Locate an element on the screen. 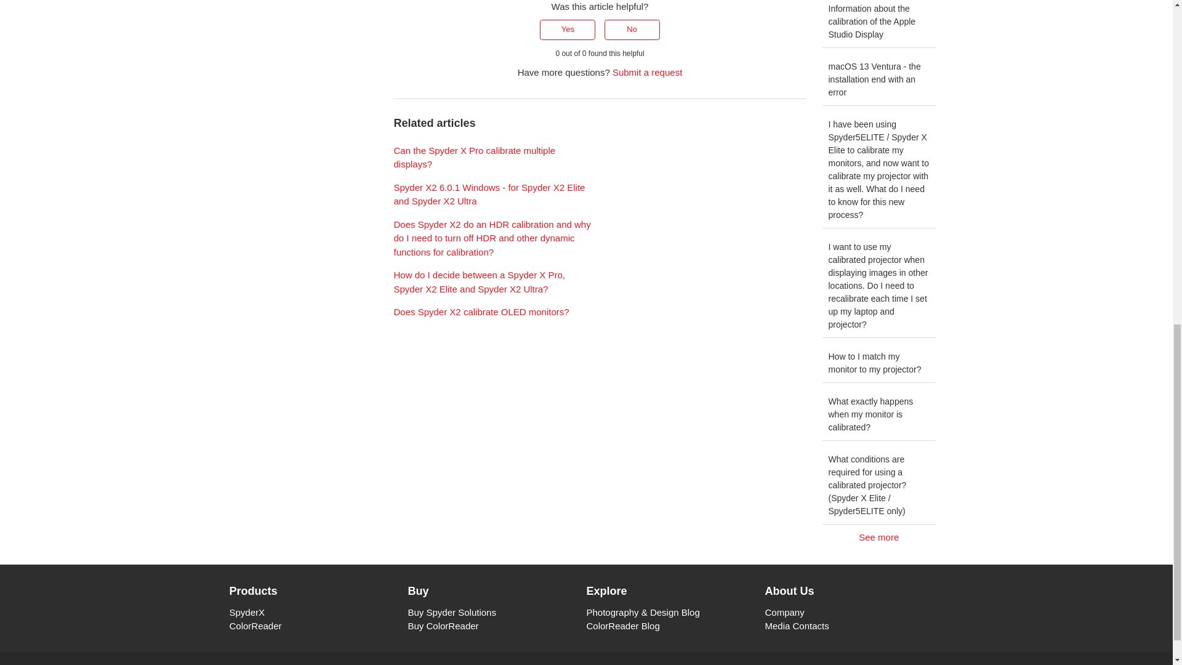  Does Spyder X2 calibrate OLED monitors? is located at coordinates (481, 312).